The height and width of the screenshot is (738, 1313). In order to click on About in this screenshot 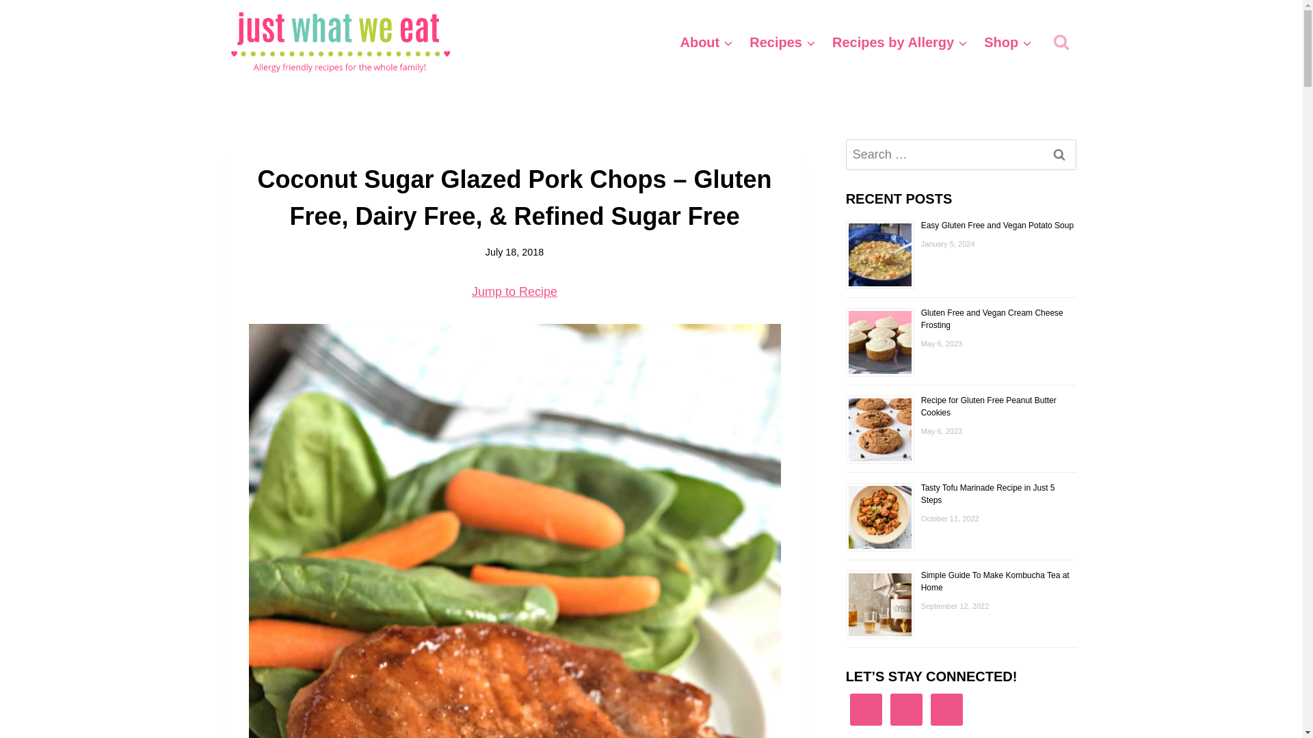, I will do `click(706, 42)`.